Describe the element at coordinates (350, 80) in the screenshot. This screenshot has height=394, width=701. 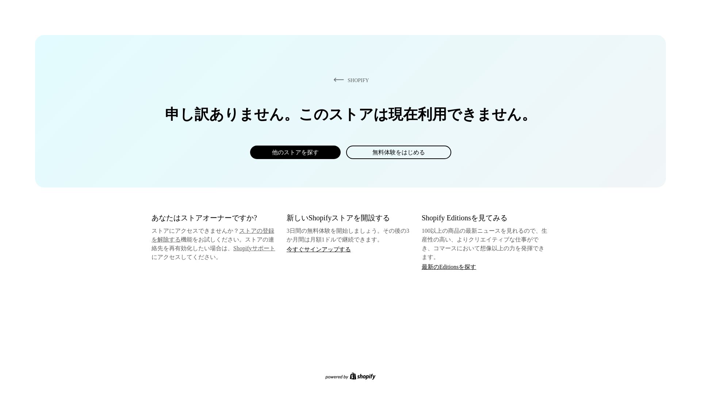
I see `SHOPIFY` at that location.